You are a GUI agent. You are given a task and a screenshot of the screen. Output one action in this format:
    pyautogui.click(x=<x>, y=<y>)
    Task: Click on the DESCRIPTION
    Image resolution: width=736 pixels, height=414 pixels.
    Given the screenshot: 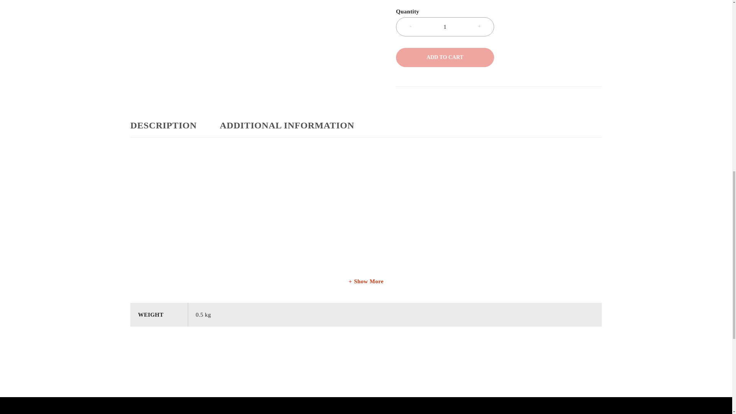 What is the action you would take?
    pyautogui.click(x=163, y=125)
    